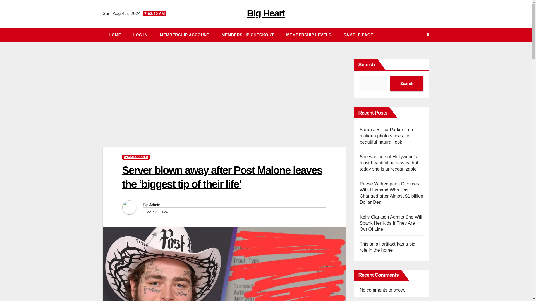 The height and width of the screenshot is (301, 536). What do you see at coordinates (247, 35) in the screenshot?
I see `MEMBERSHIP CHECKOUT` at bounding box center [247, 35].